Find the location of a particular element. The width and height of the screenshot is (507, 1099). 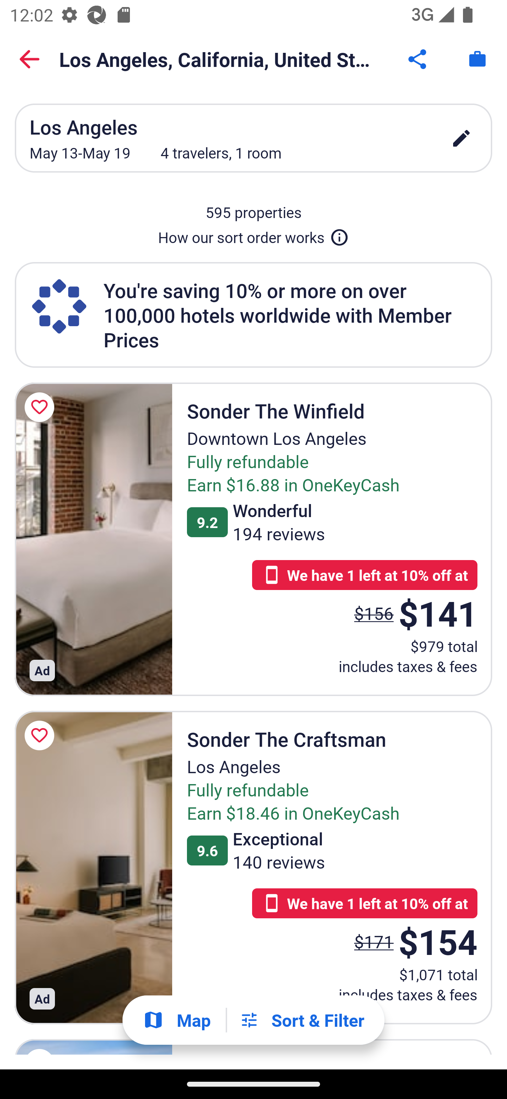

Sonder The Craftsman is located at coordinates (93, 867).